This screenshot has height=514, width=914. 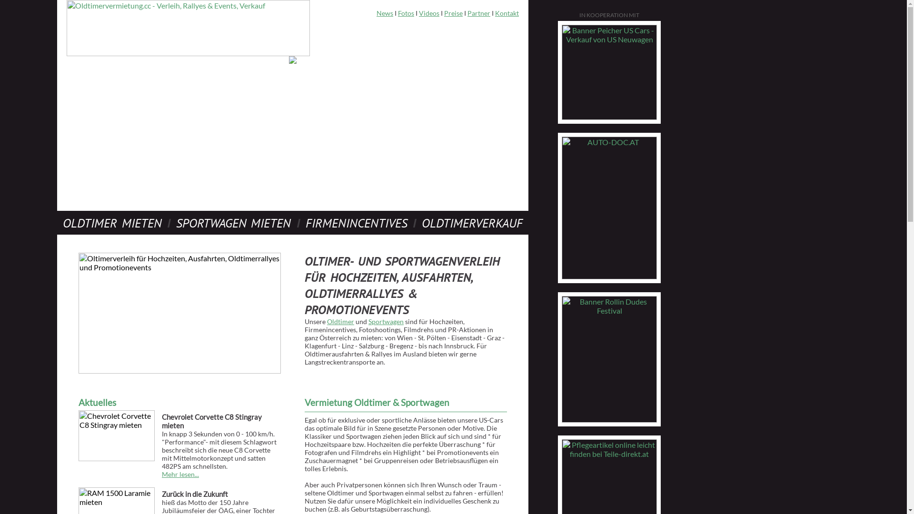 I want to click on Kontakt, so click(x=507, y=13).